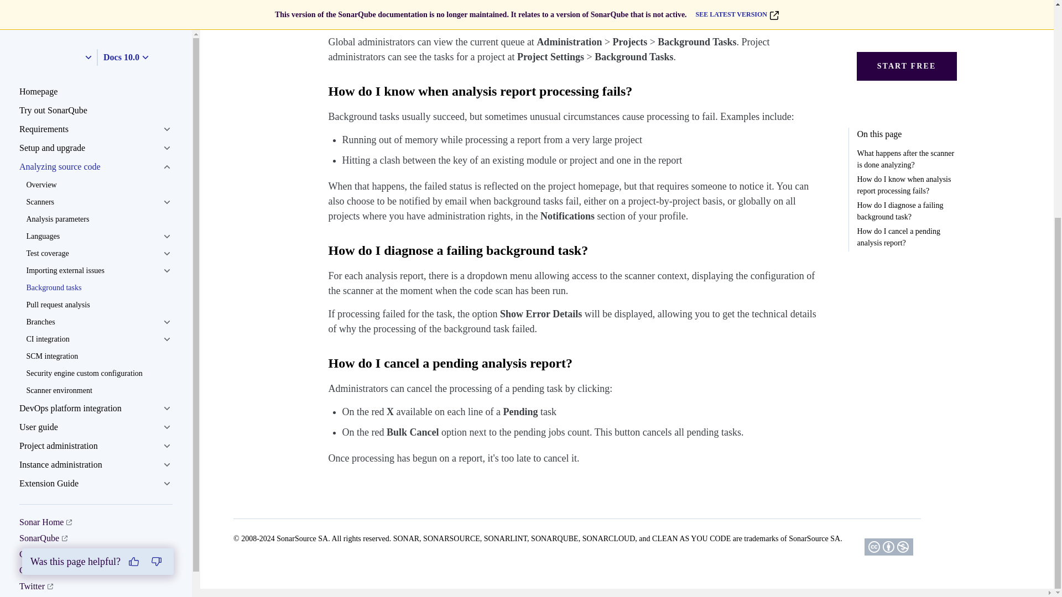 This screenshot has width=1062, height=597. I want to click on Community, so click(44, 216).